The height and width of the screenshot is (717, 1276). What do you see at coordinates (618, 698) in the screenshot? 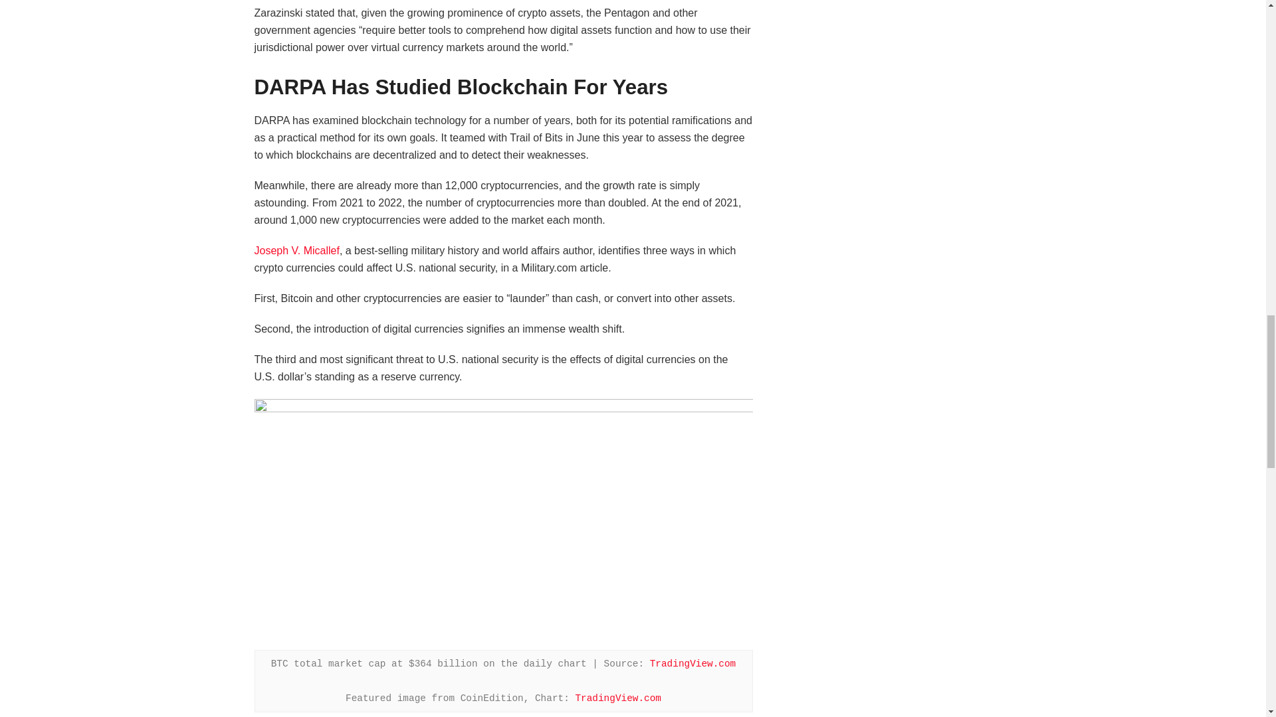
I see `TradingView.com` at bounding box center [618, 698].